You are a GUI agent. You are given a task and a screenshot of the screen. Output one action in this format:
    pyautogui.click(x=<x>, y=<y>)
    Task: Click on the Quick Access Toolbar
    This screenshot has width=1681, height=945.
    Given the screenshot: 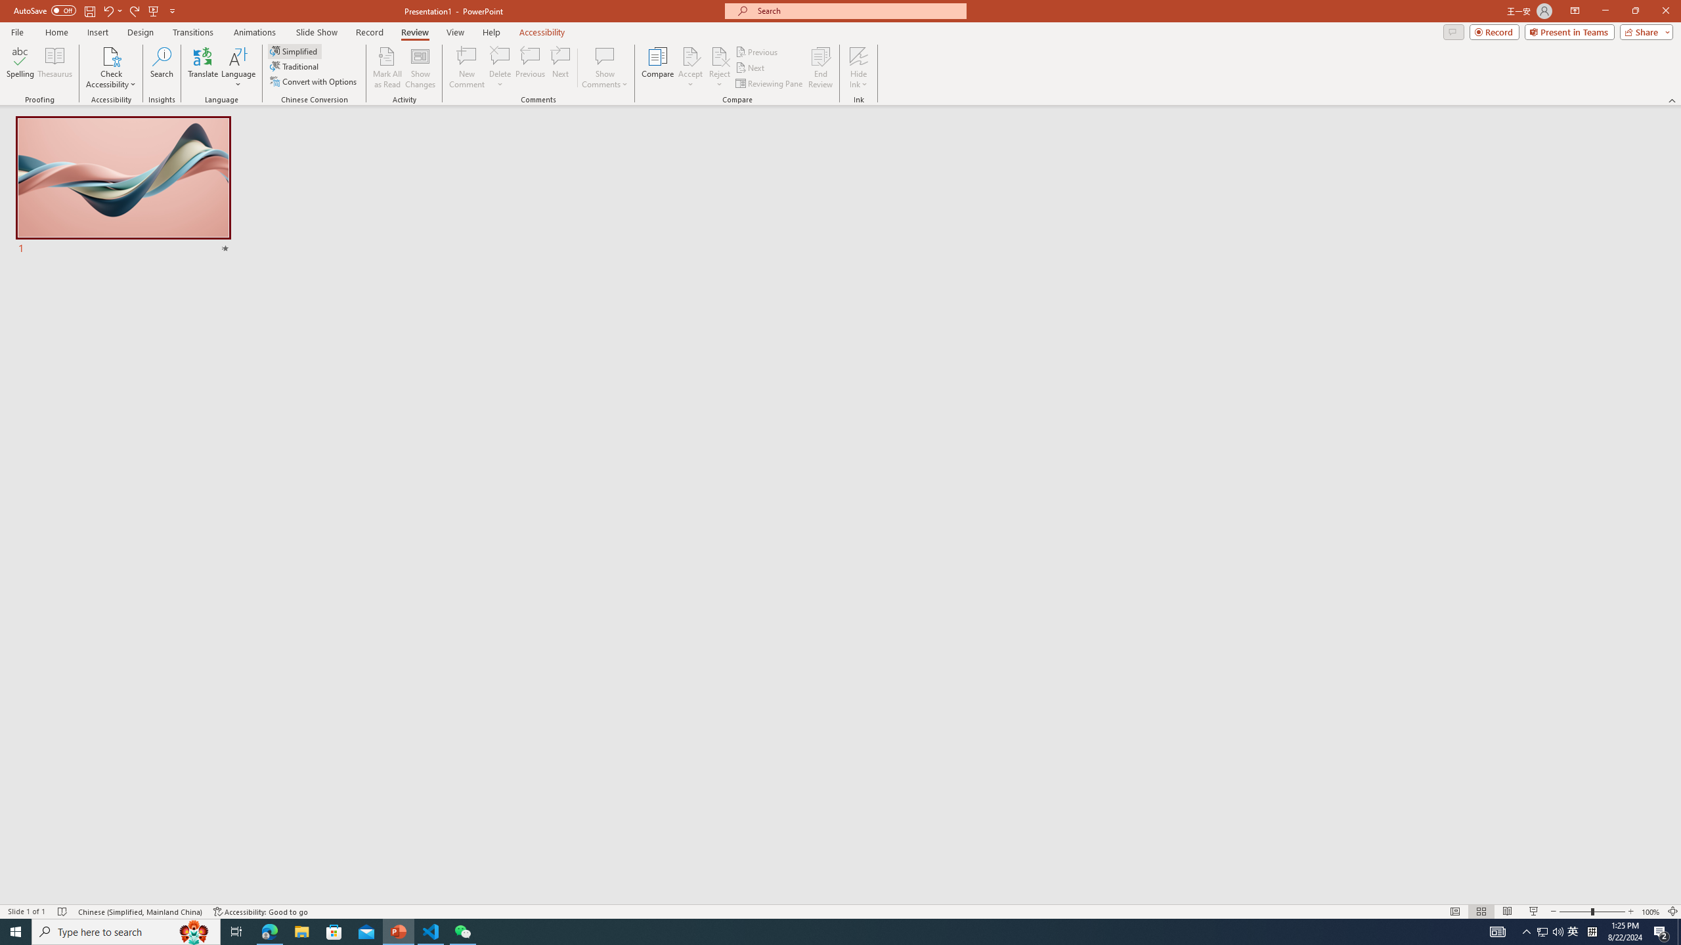 What is the action you would take?
    pyautogui.click(x=96, y=11)
    